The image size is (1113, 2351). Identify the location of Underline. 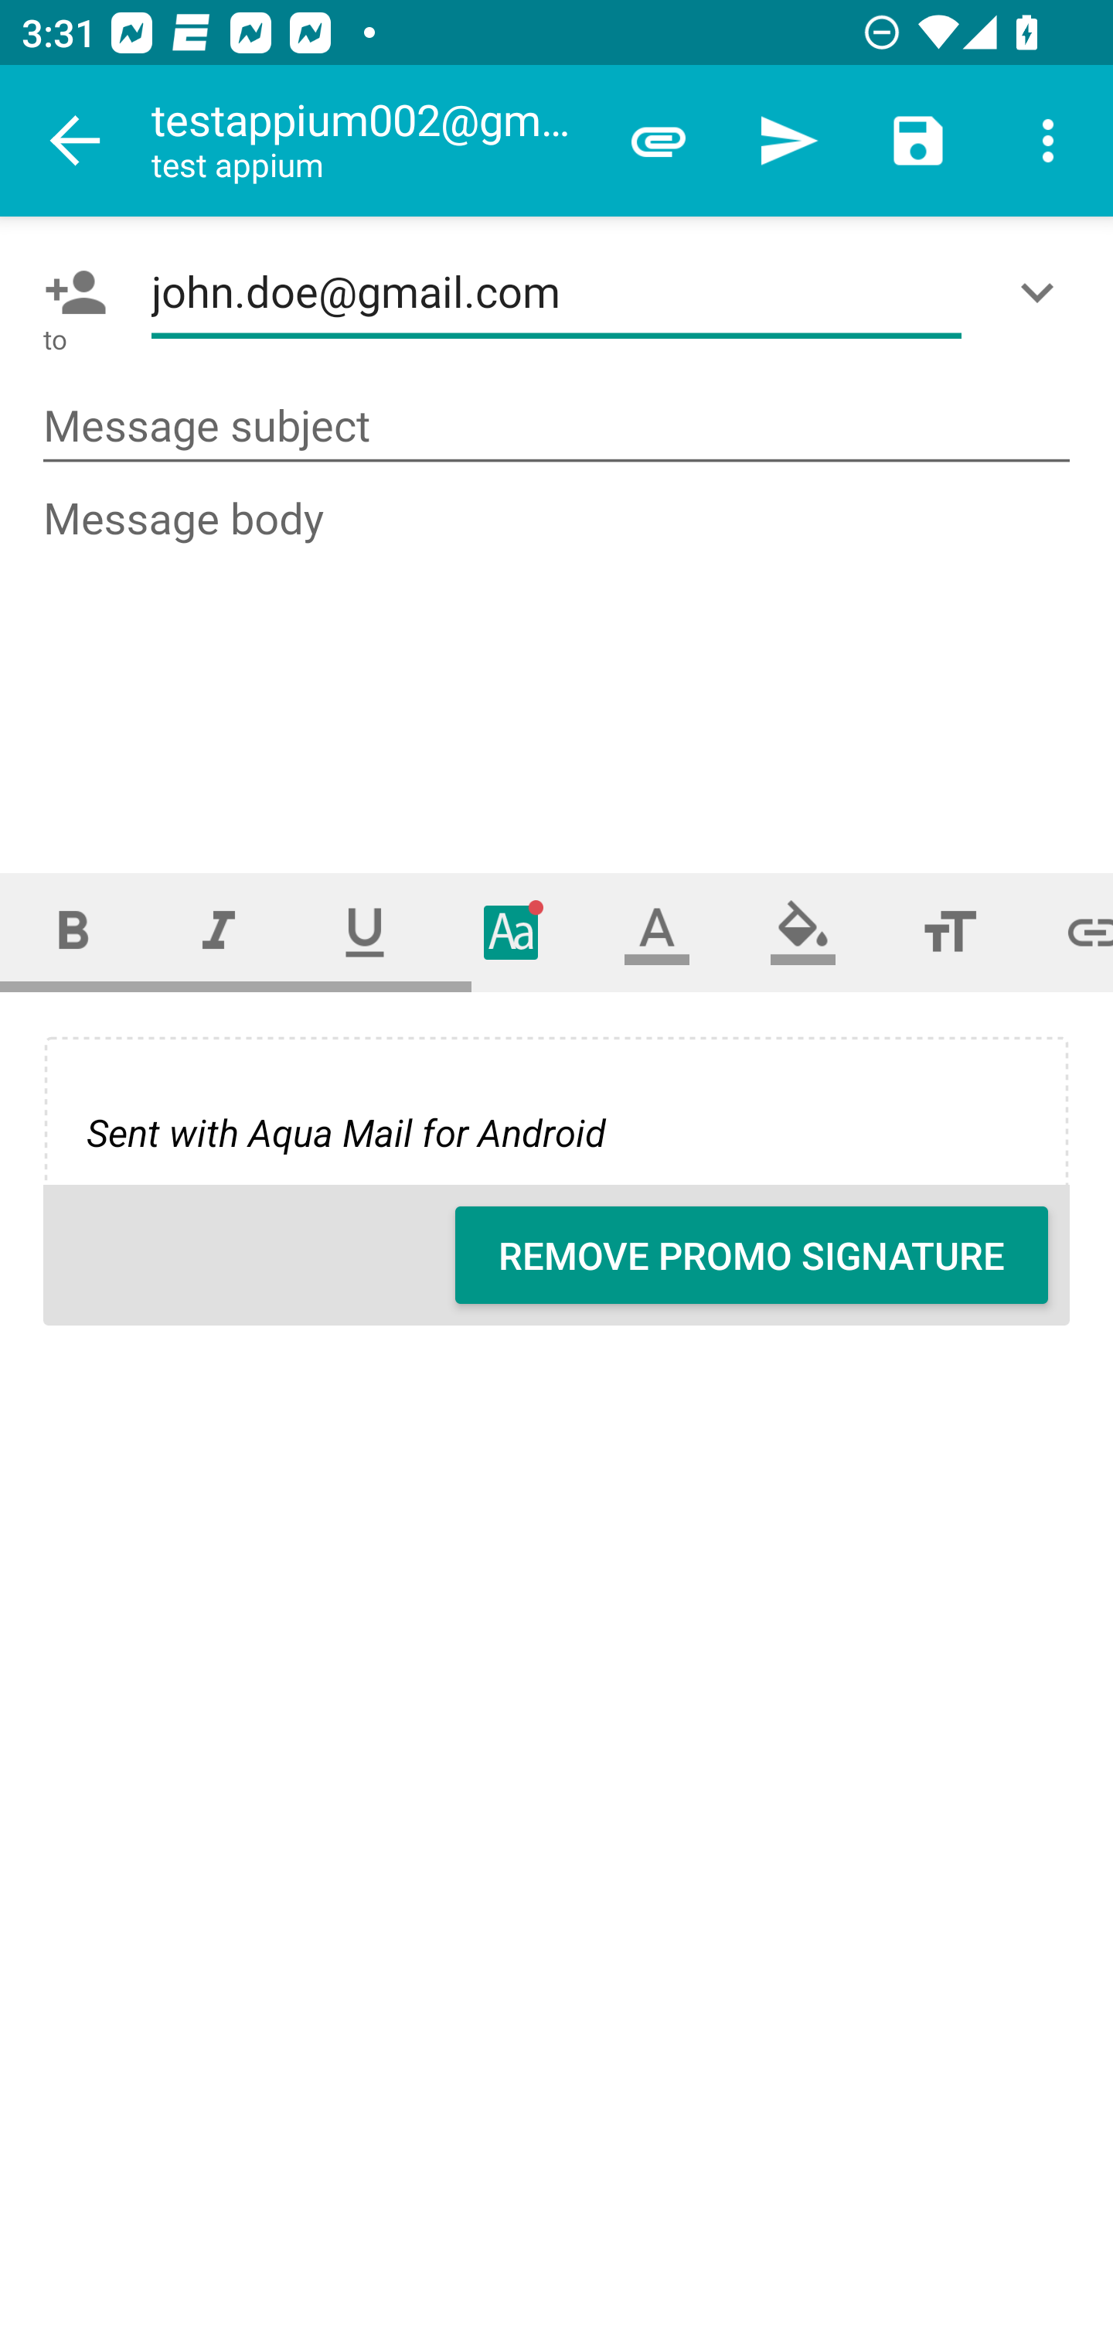
(365, 931).